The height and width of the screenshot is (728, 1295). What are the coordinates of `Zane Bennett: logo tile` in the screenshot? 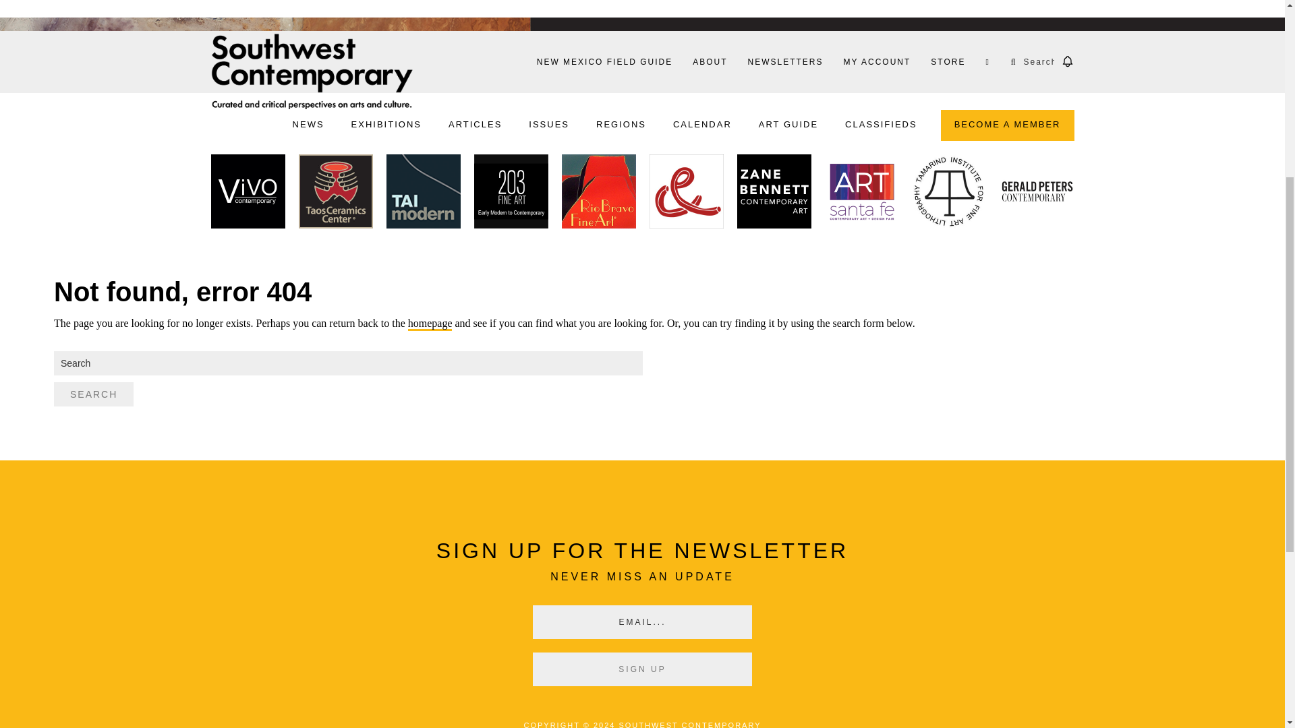 It's located at (773, 193).